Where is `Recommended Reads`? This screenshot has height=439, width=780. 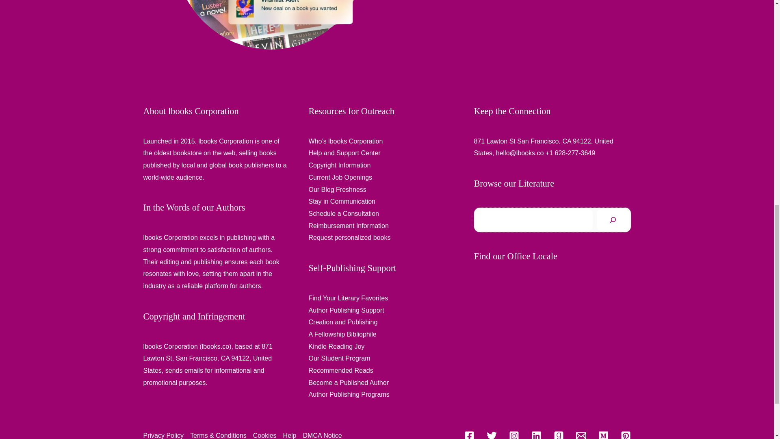 Recommended Reads is located at coordinates (341, 370).